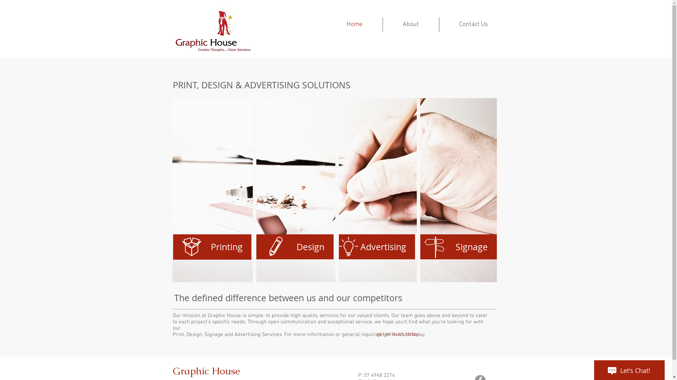 The height and width of the screenshot is (380, 677). I want to click on Signage, so click(457, 247).